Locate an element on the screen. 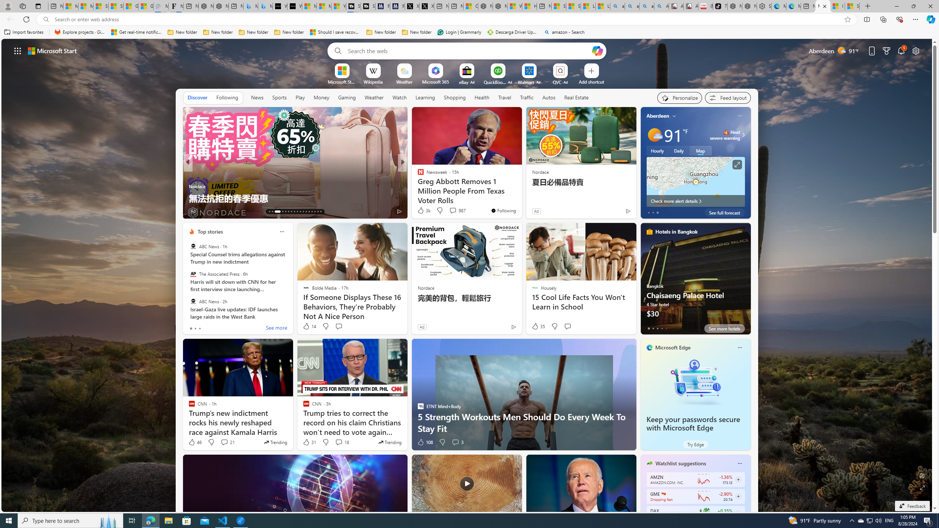 This screenshot has width=939, height=528. View comments 21 Comment is located at coordinates (227, 442).